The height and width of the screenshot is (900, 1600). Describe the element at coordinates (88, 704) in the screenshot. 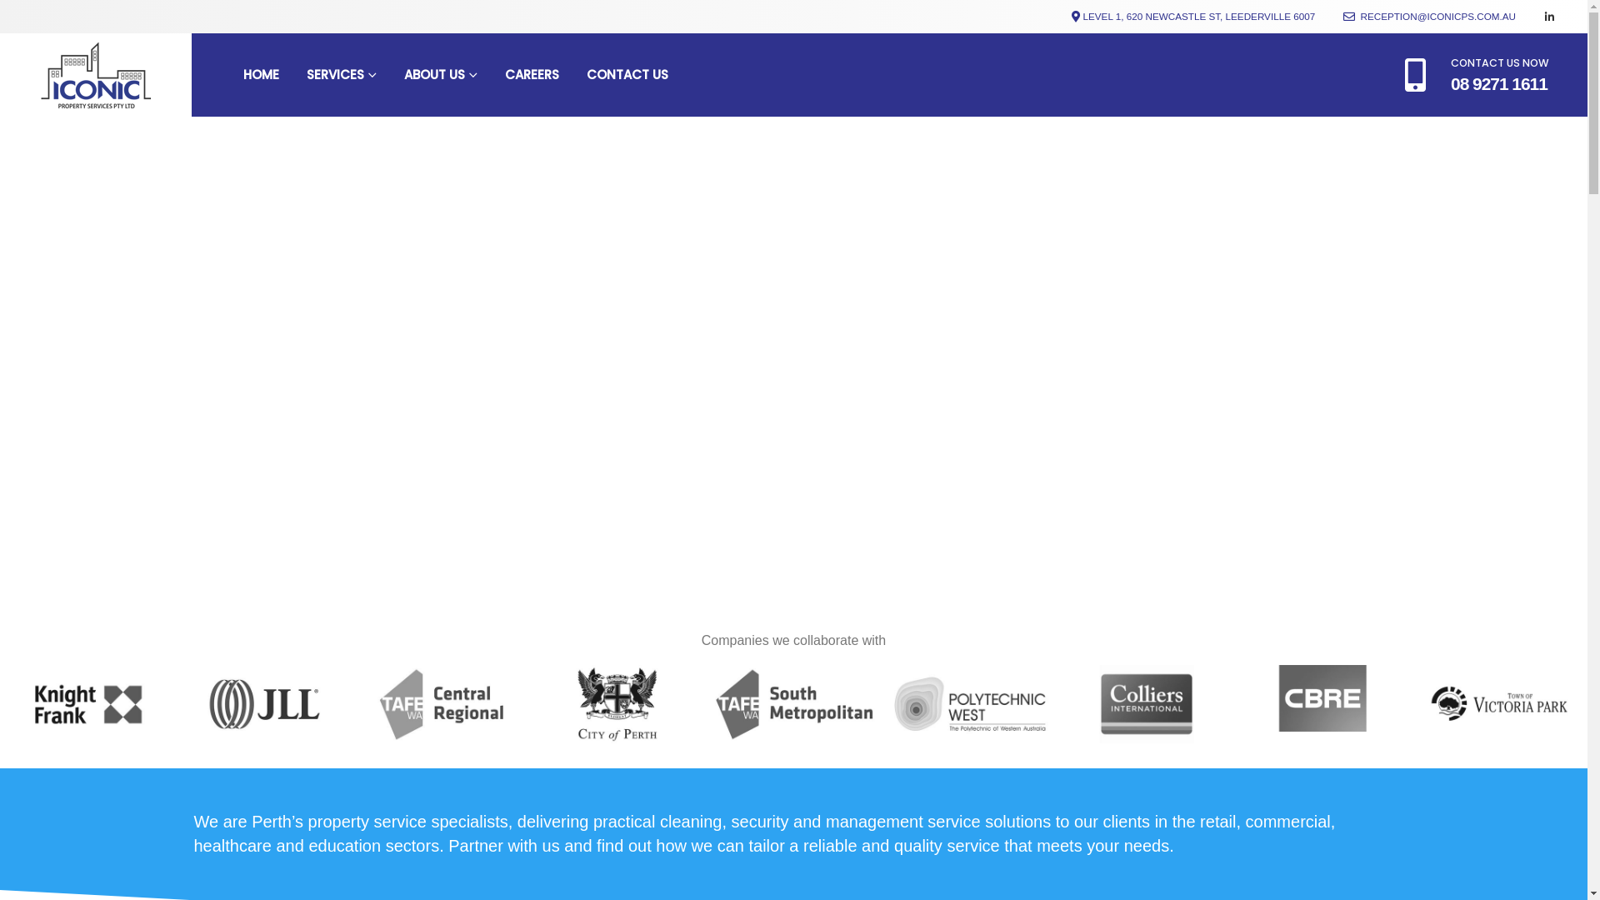

I see `Knight_Frank-logo-1` at that location.